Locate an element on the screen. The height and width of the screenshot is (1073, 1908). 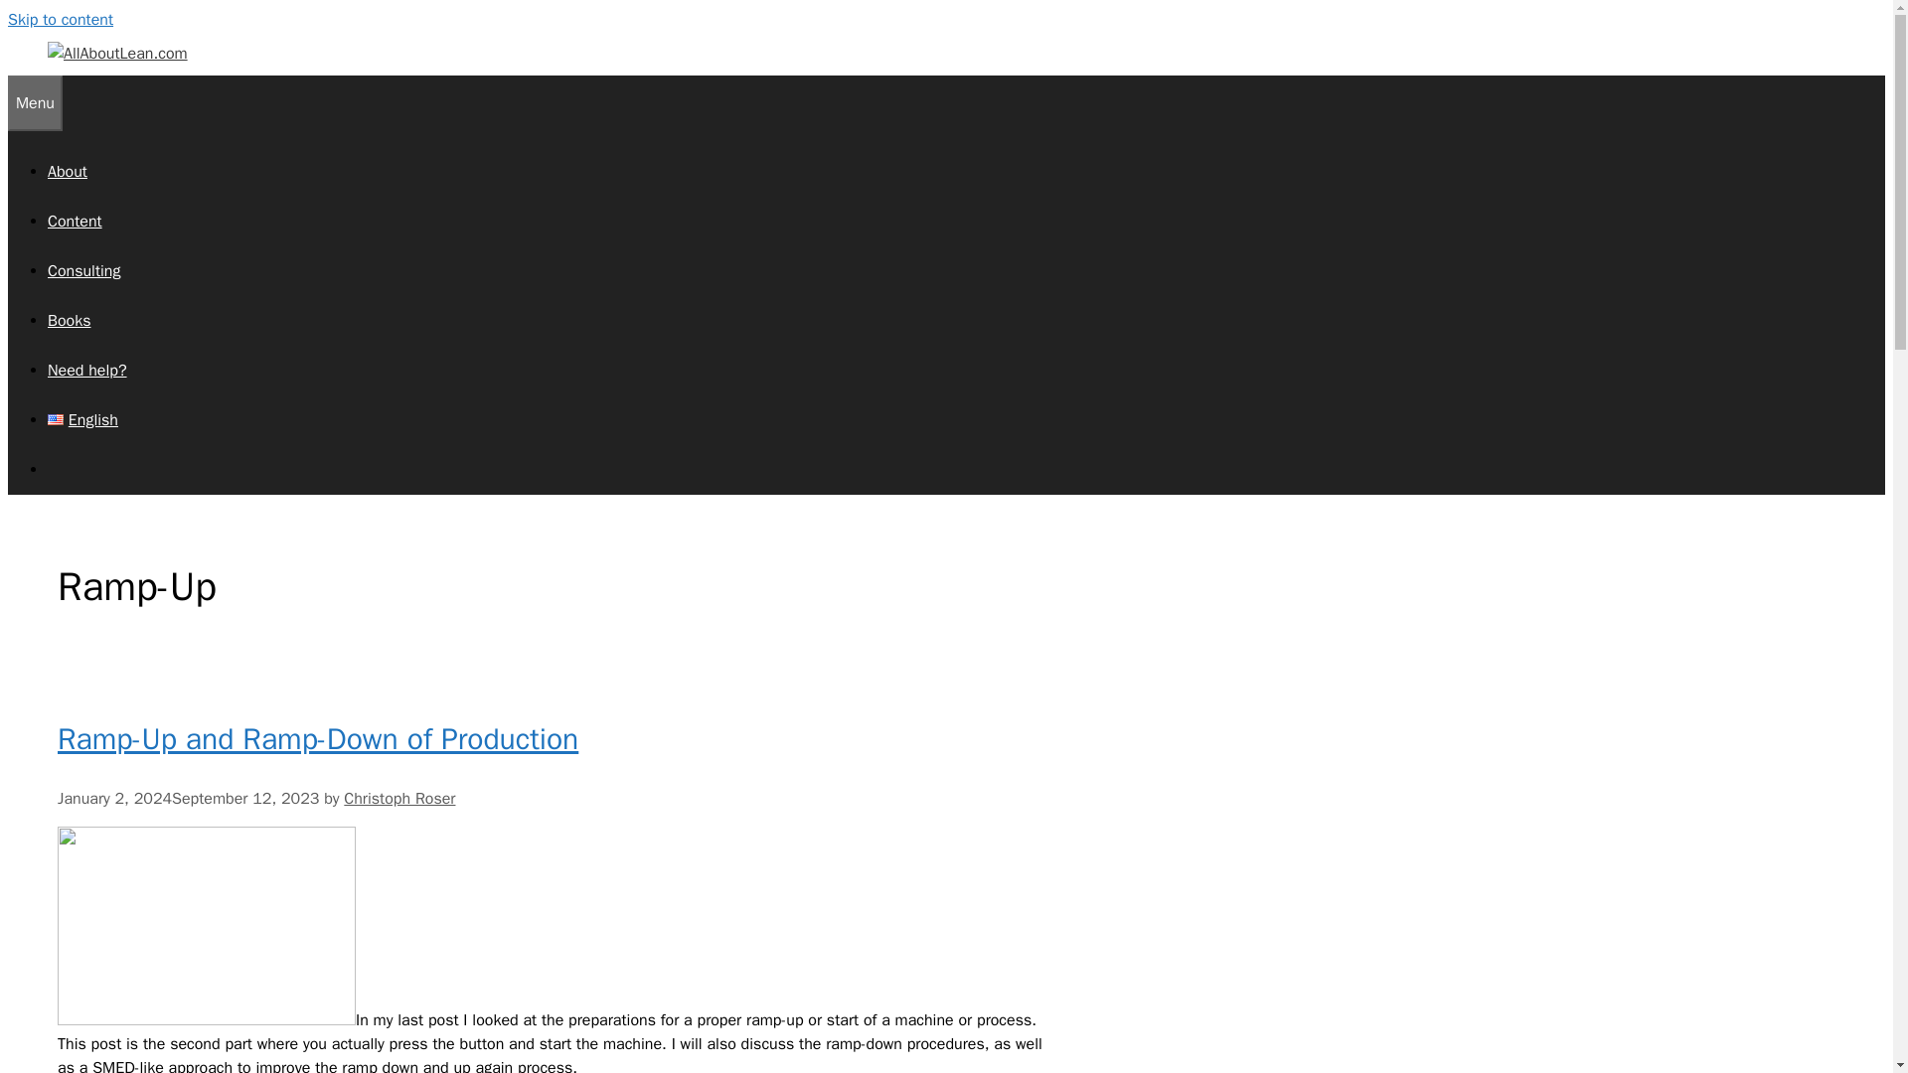
Menu is located at coordinates (35, 102).